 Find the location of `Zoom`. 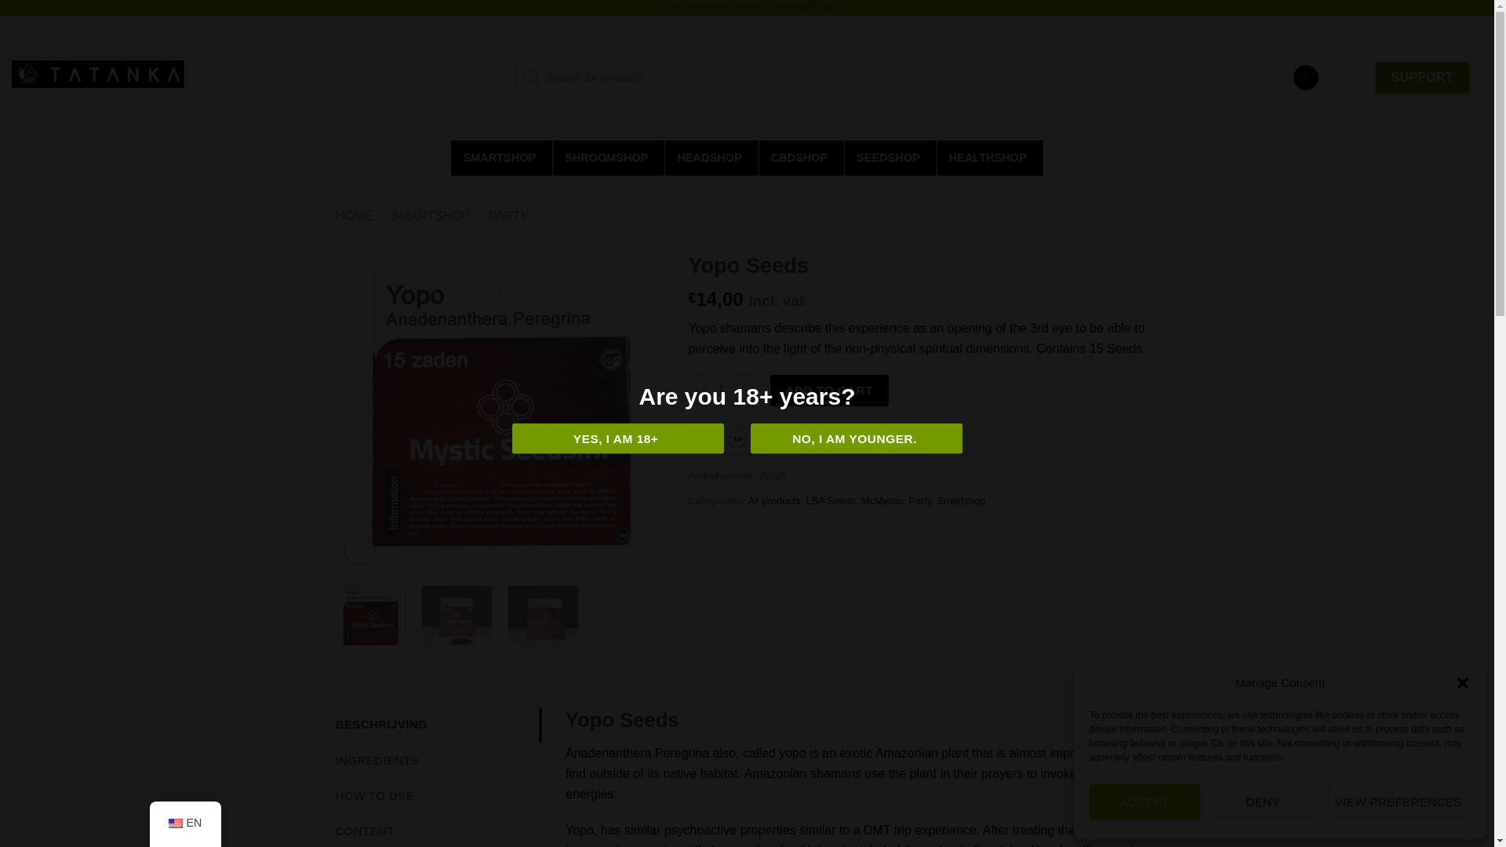

Zoom is located at coordinates (359, 550).